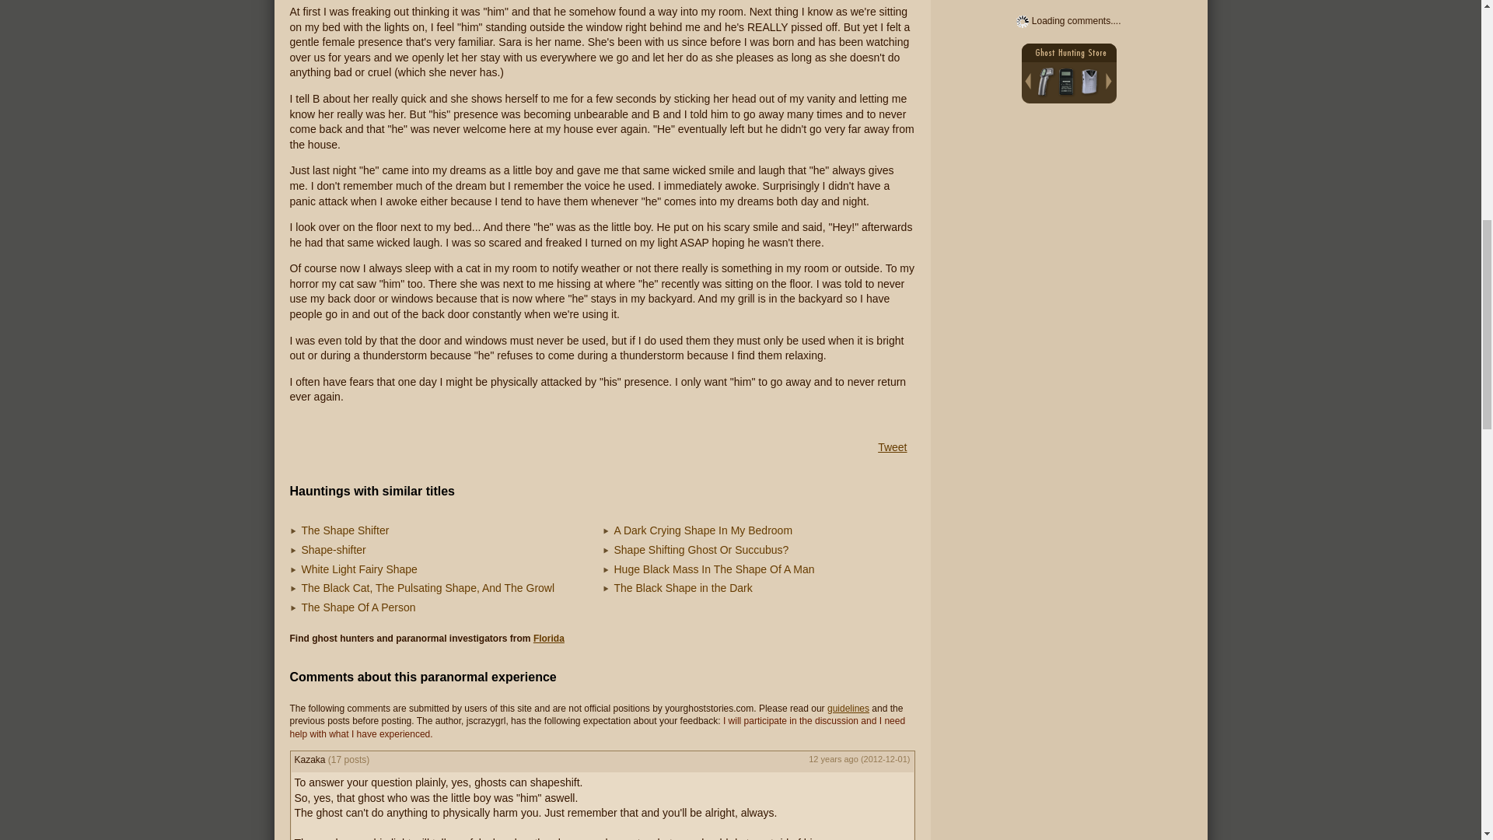 The width and height of the screenshot is (1493, 840). Describe the element at coordinates (333, 549) in the screenshot. I see `Shape-shifter` at that location.